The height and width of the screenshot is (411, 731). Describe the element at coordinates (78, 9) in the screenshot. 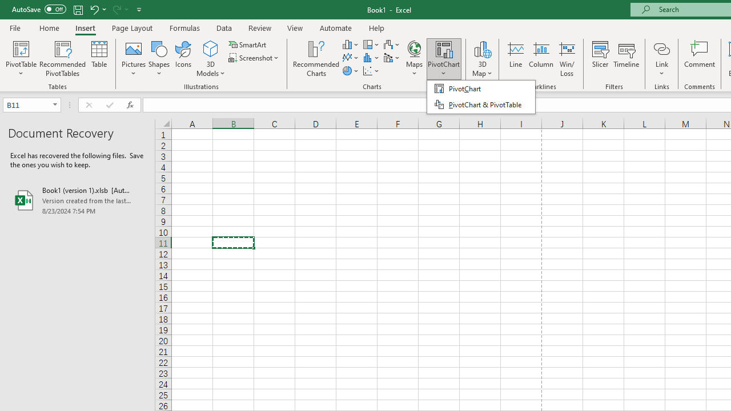

I see `Quick Access Toolbar` at that location.